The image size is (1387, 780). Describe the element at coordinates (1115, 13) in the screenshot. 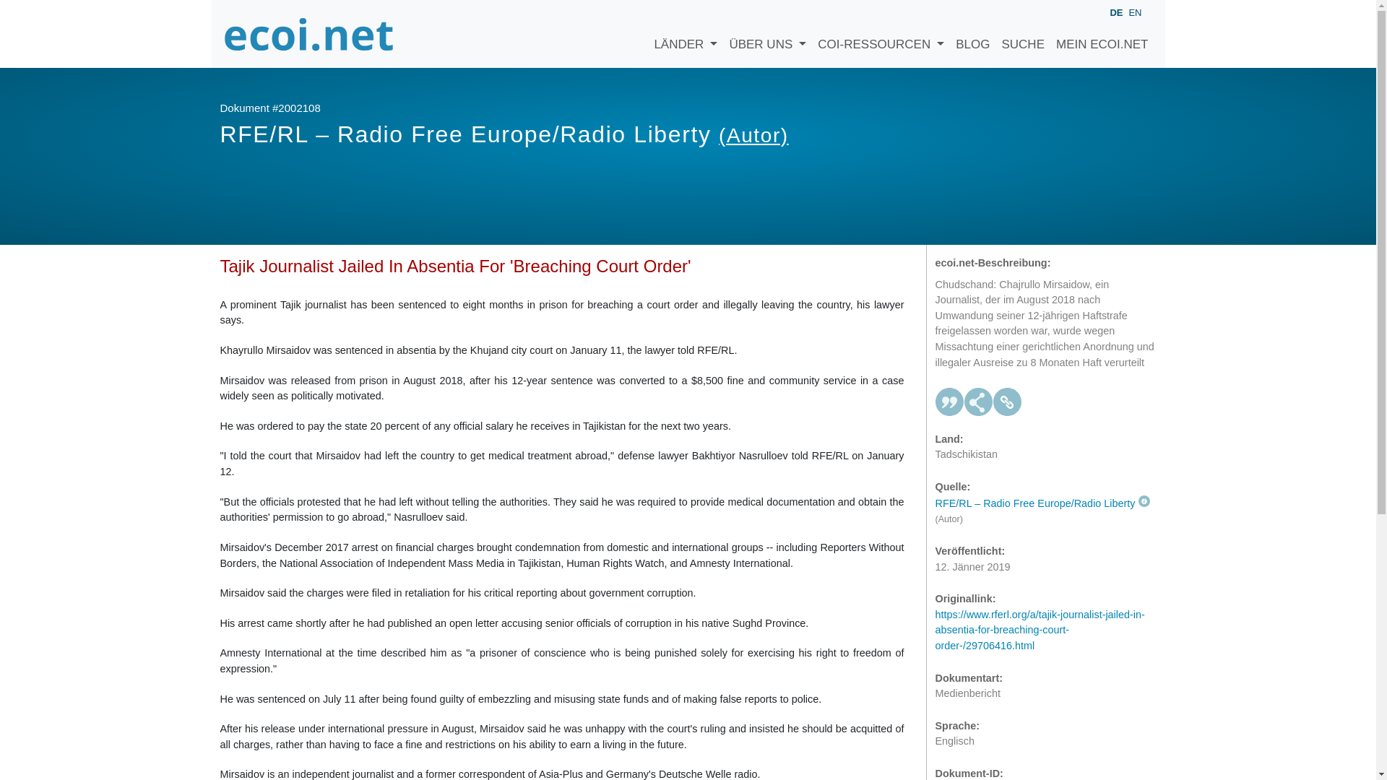

I see `Deutsch` at that location.